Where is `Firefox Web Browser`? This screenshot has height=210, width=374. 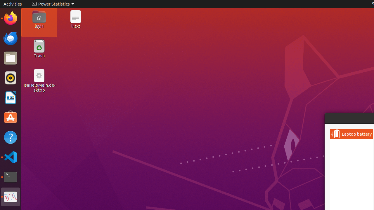
Firefox Web Browser is located at coordinates (11, 18).